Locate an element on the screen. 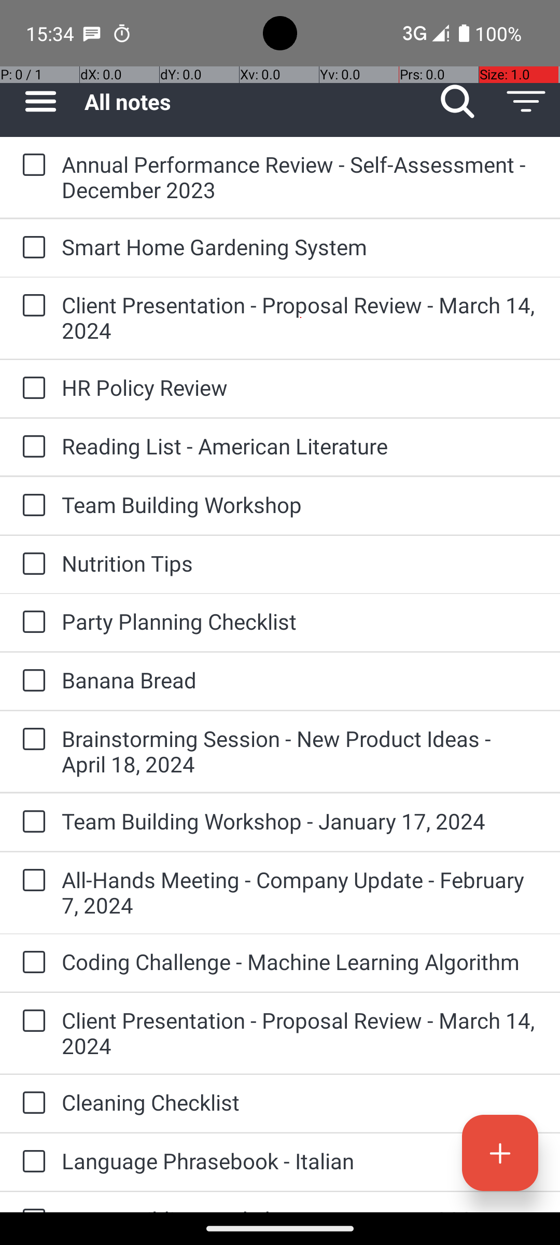  to-do: Party Planning Checklist is located at coordinates (31, 622).